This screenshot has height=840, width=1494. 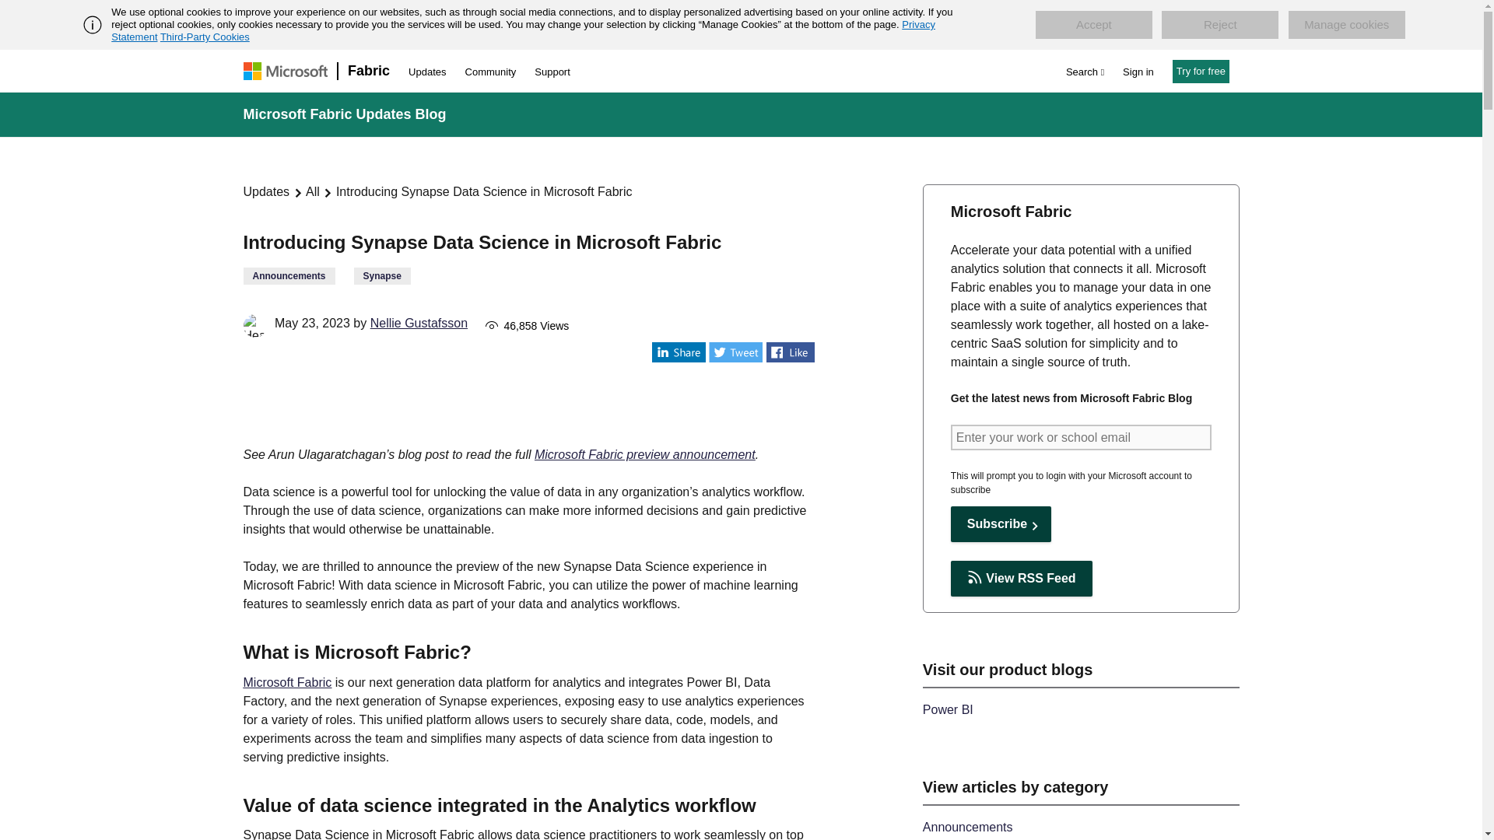 What do you see at coordinates (1093, 25) in the screenshot?
I see `Accept` at bounding box center [1093, 25].